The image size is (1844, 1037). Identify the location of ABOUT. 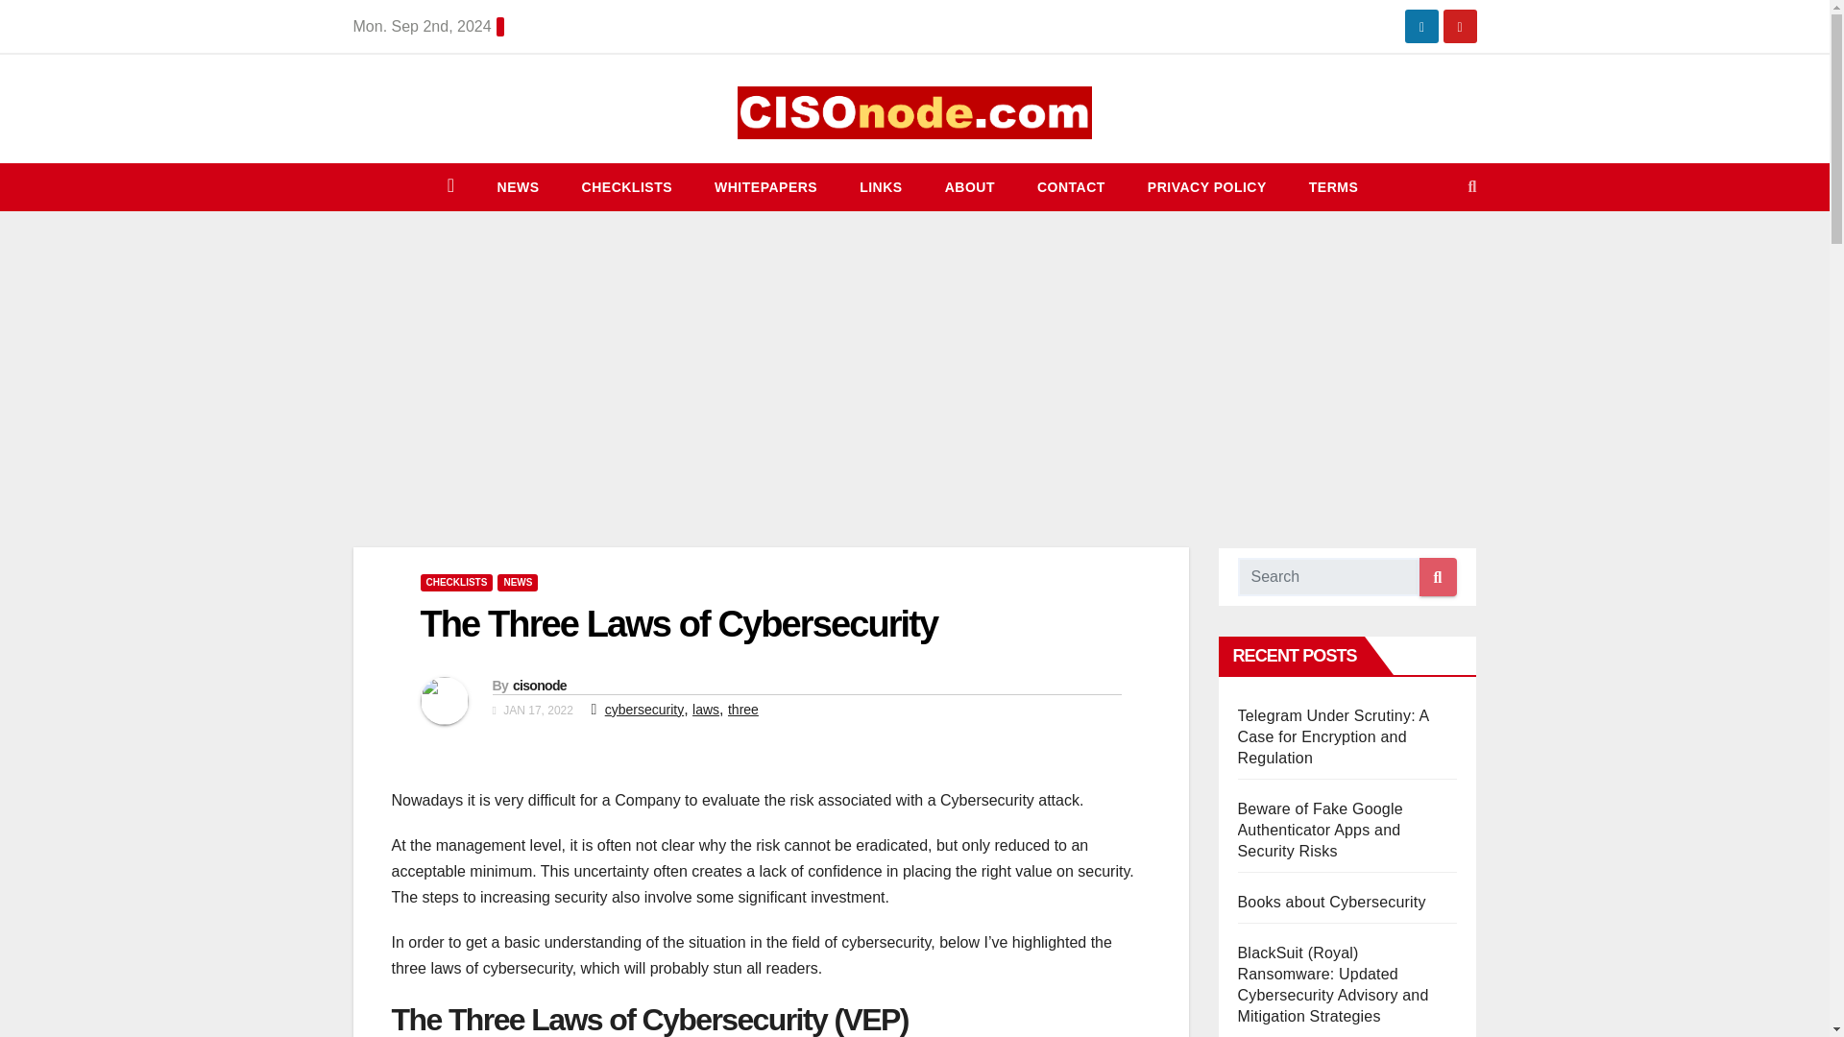
(969, 186).